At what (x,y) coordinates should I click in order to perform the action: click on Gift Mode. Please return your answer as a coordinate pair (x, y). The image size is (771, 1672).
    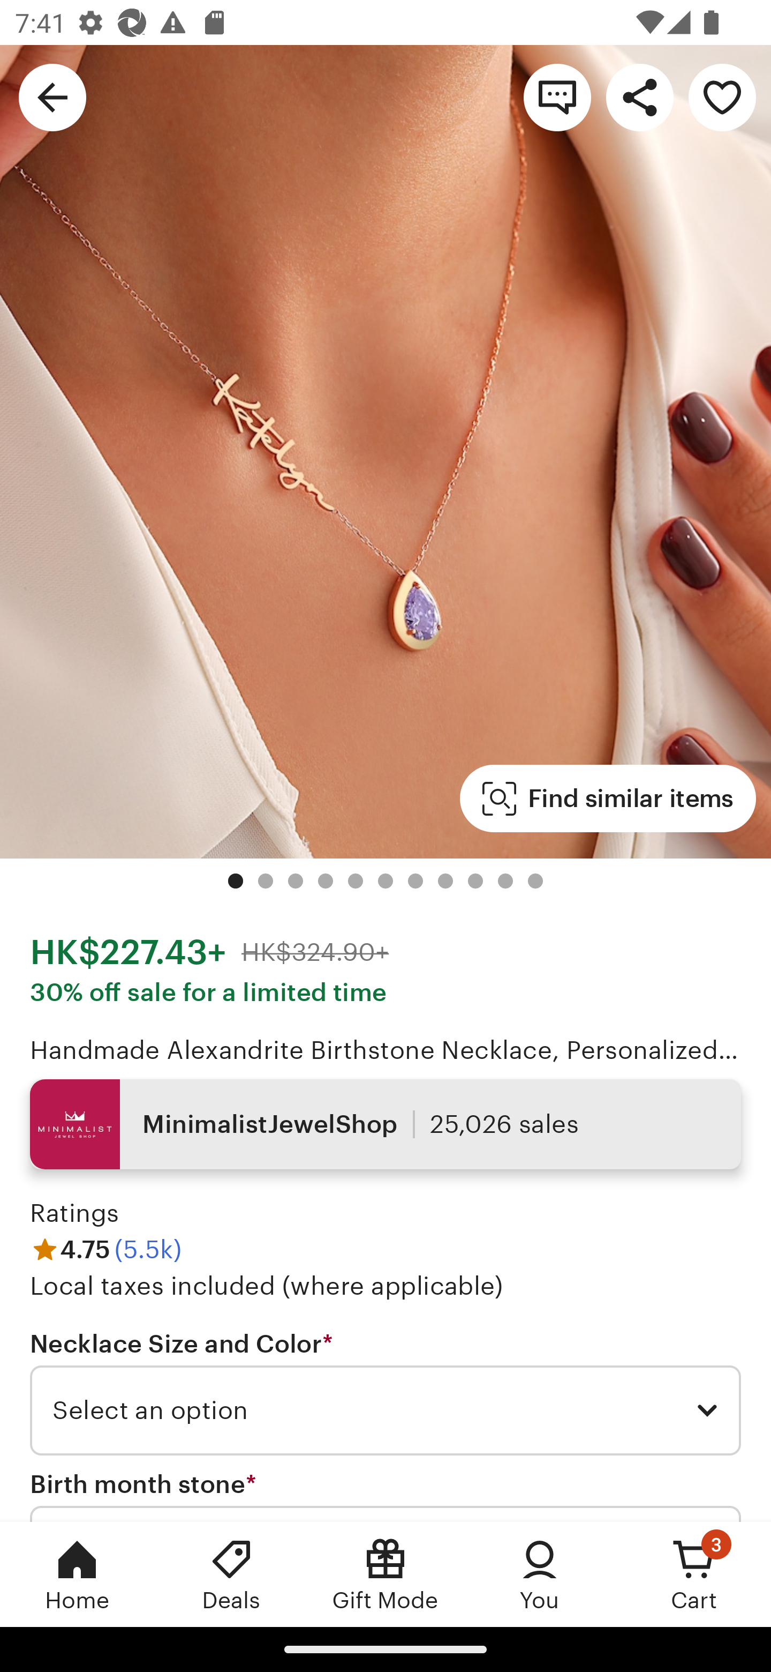
    Looking at the image, I should click on (385, 1574).